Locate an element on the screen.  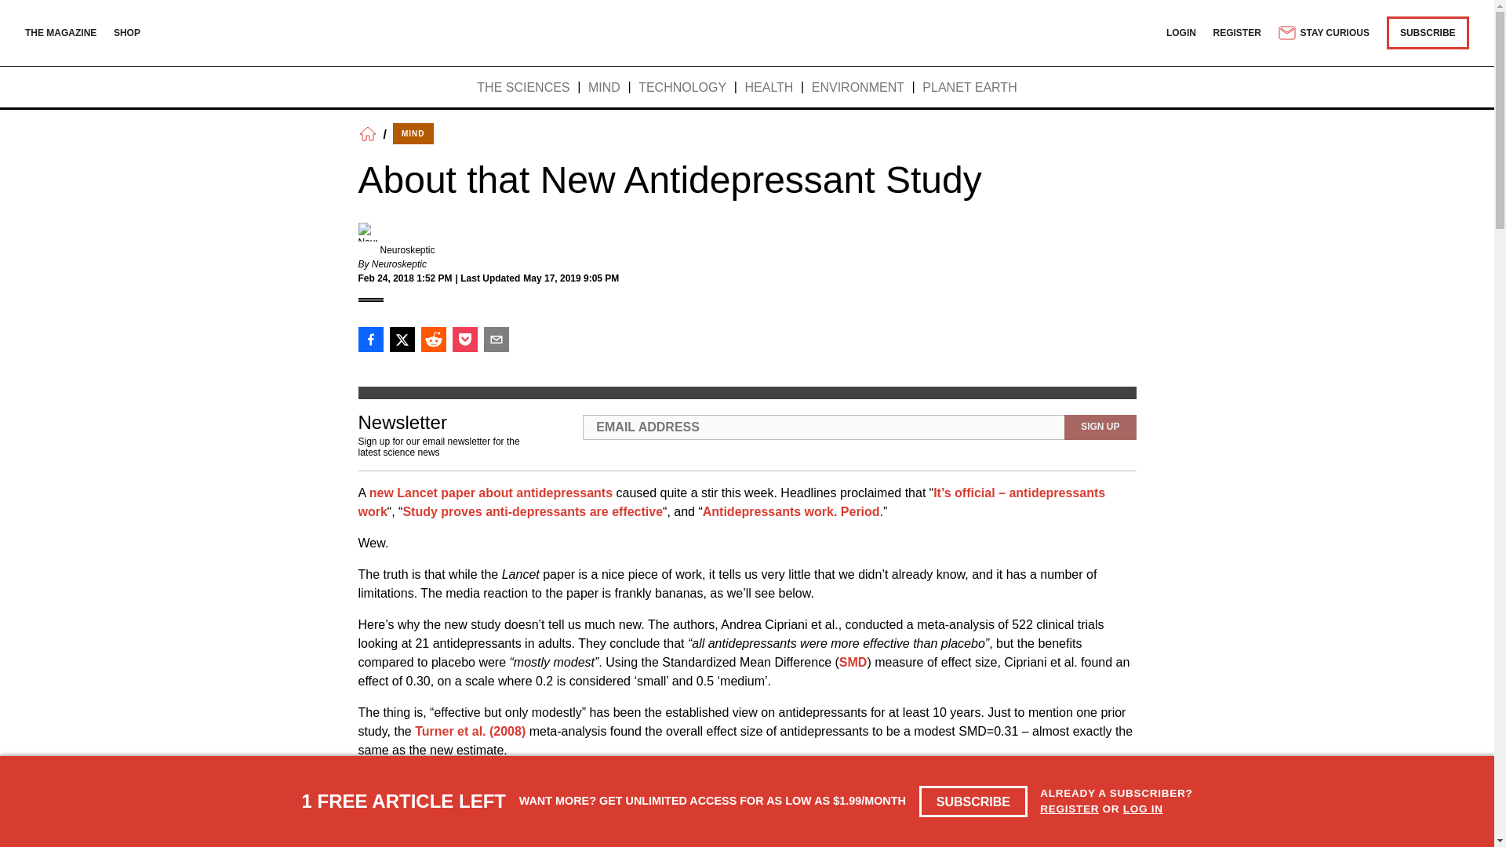
SMD is located at coordinates (853, 662).